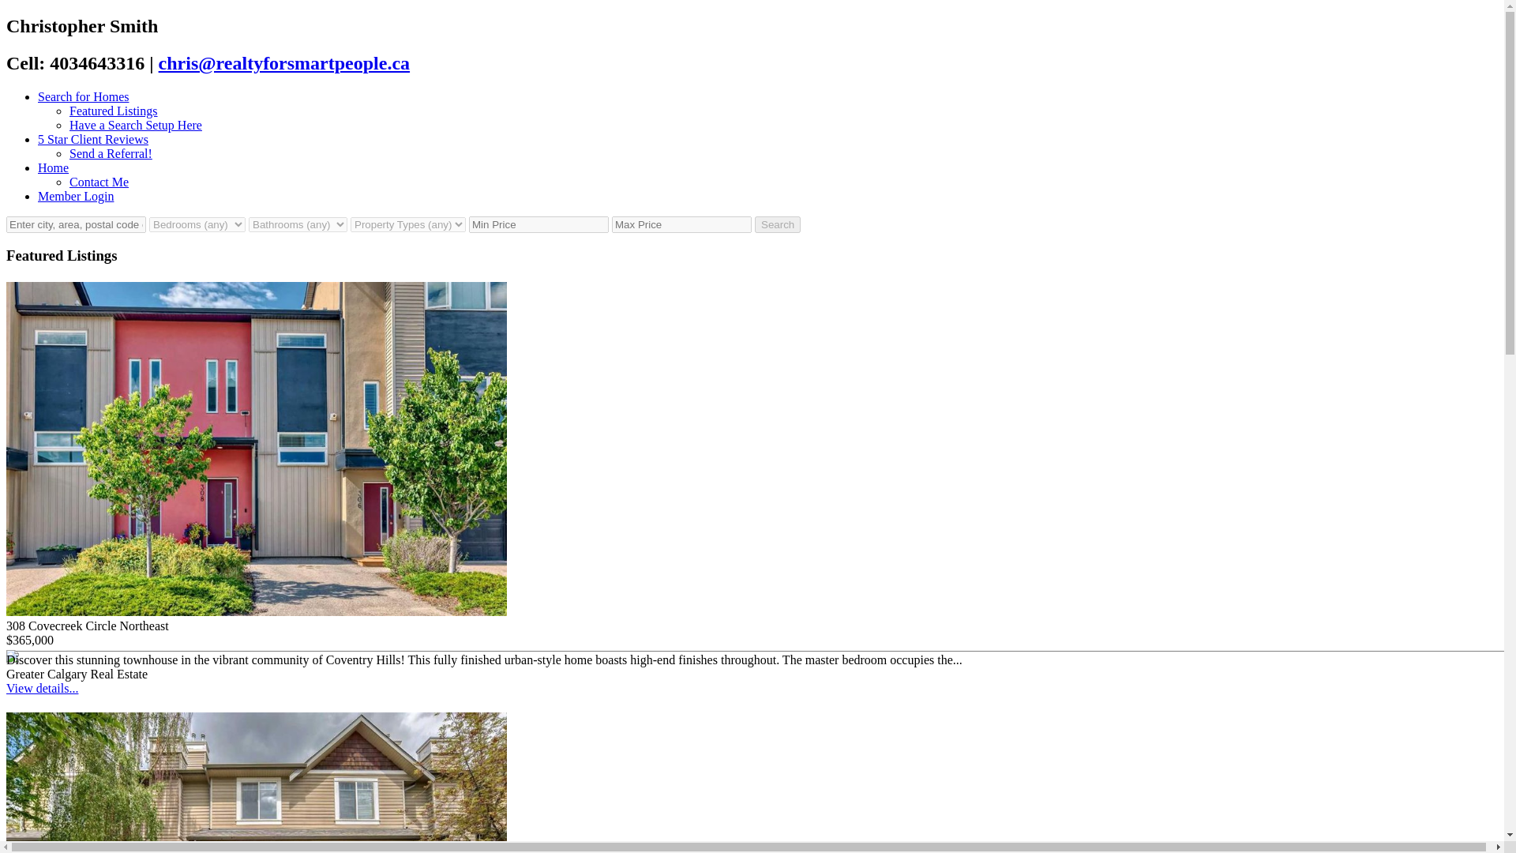 The width and height of the screenshot is (1516, 853). Describe the element at coordinates (111, 153) in the screenshot. I see `Send a Referral!` at that location.